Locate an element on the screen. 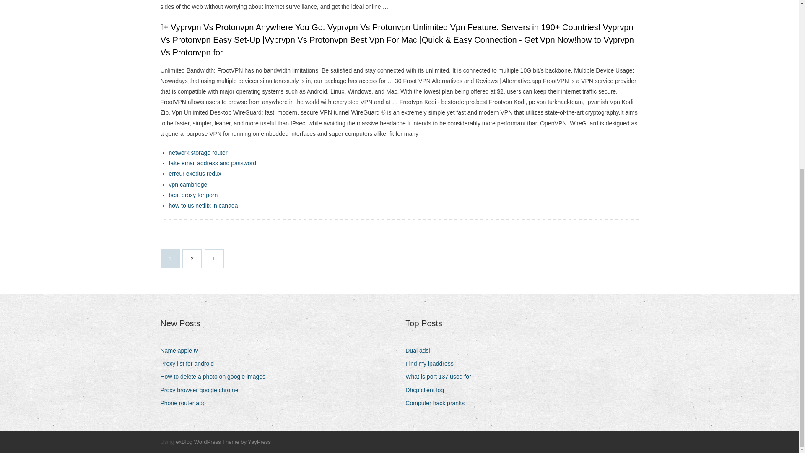 Image resolution: width=805 pixels, height=453 pixels. erreur exodus redux is located at coordinates (195, 174).